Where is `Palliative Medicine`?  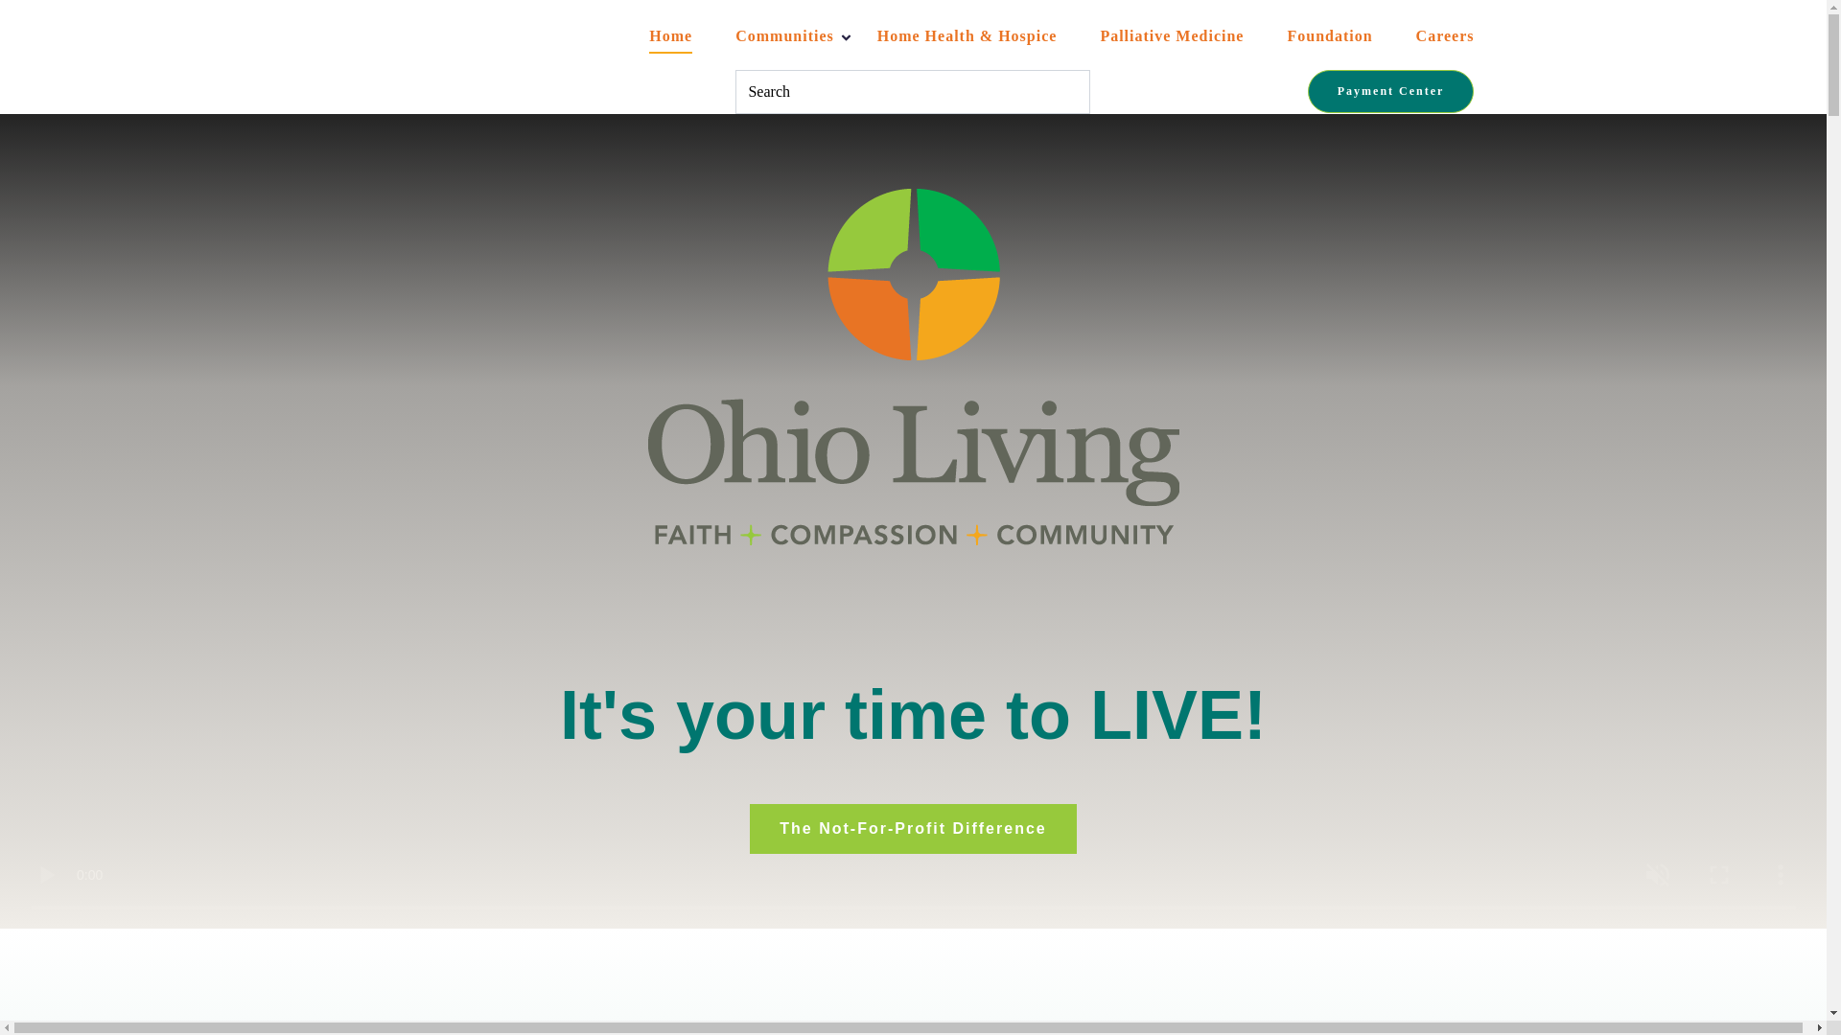 Palliative Medicine is located at coordinates (1172, 36).